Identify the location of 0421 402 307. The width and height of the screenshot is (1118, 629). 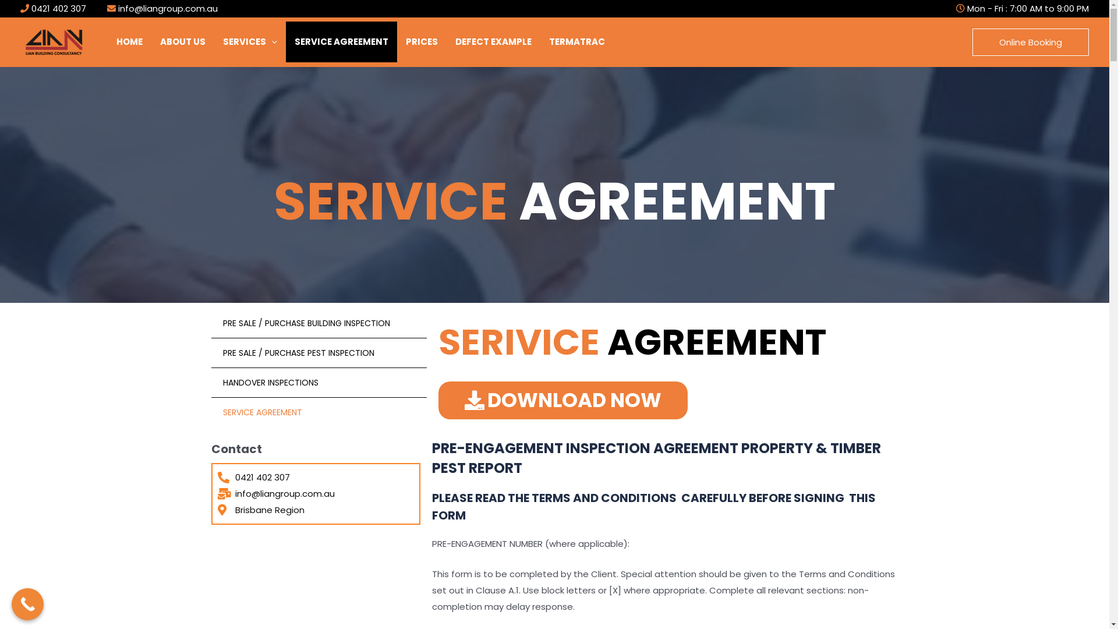
(316, 478).